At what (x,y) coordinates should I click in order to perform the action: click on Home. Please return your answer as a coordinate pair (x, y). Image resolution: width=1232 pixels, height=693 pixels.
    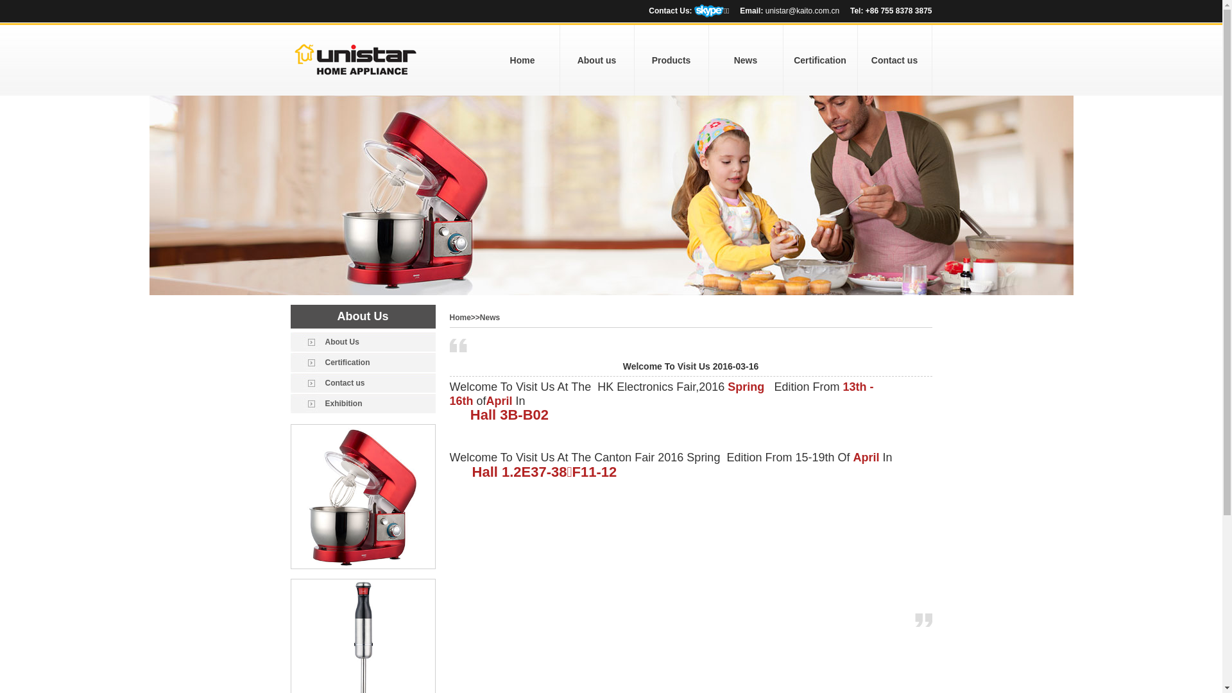
    Looking at the image, I should click on (522, 60).